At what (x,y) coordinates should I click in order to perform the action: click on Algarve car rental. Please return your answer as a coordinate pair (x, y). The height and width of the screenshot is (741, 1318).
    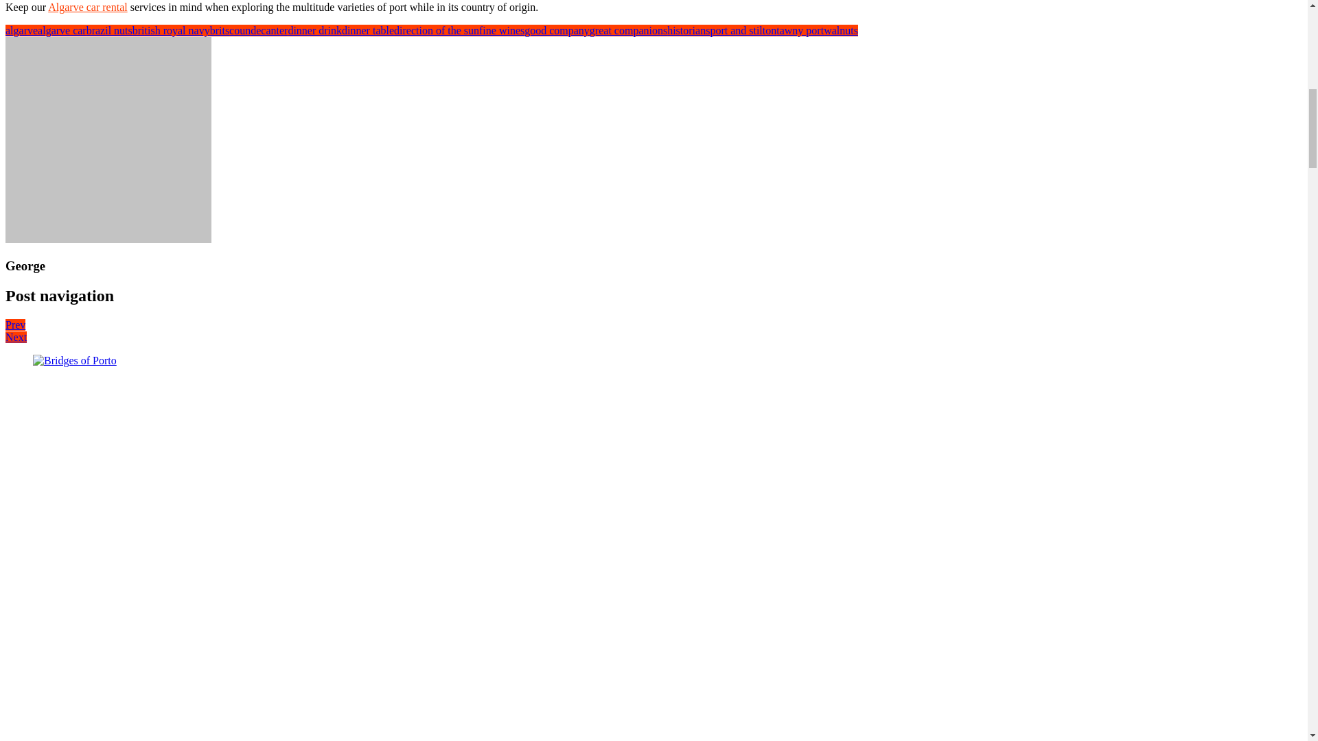
    Looking at the image, I should click on (86, 7).